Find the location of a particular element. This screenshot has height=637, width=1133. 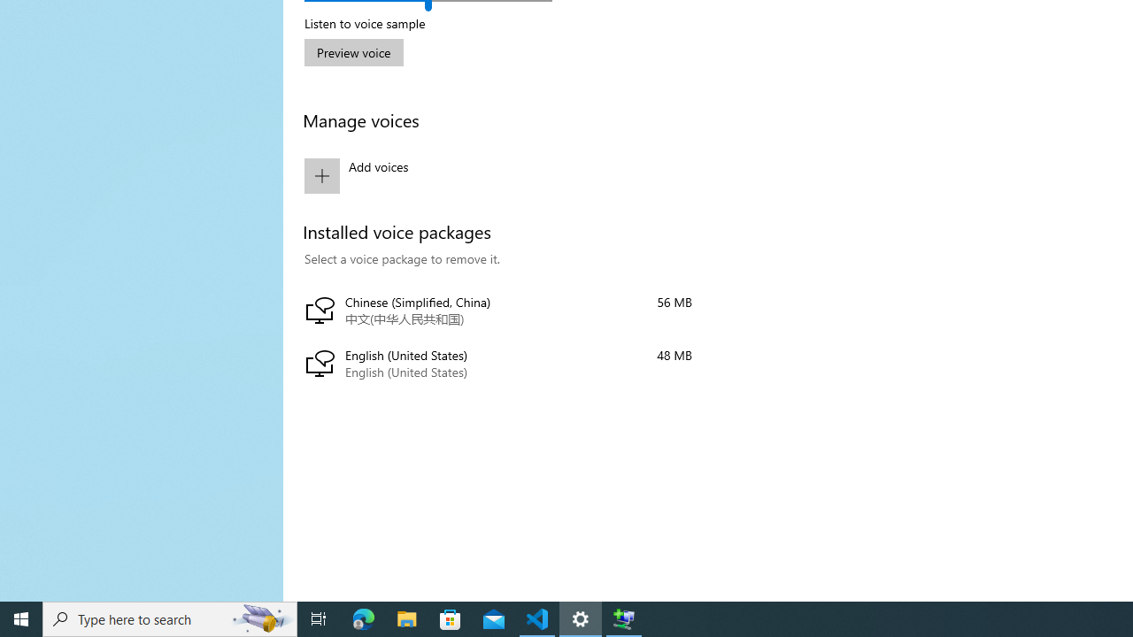

Task View is located at coordinates (319, 619).